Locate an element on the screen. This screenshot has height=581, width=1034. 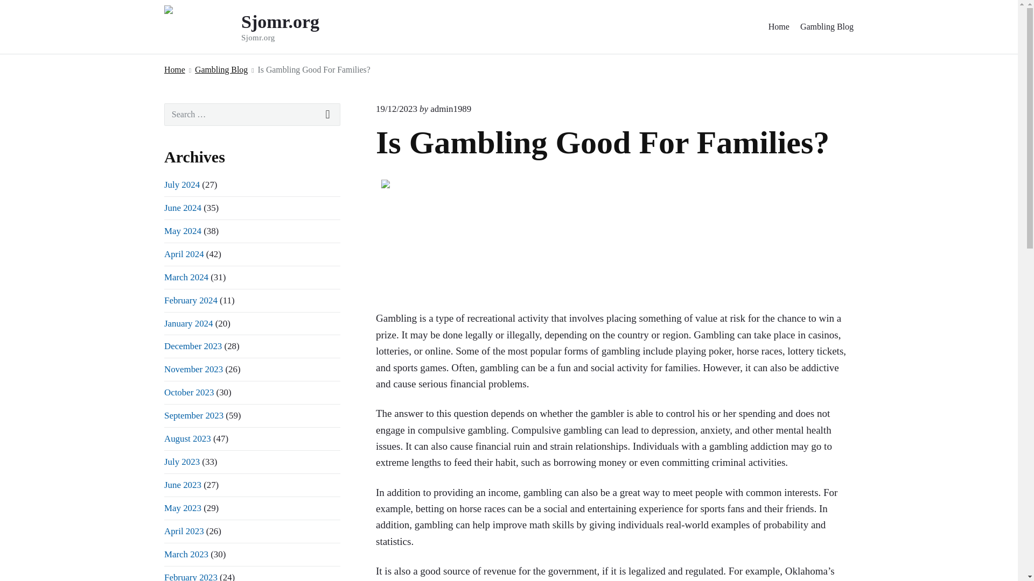
April 2024 is located at coordinates (184, 254).